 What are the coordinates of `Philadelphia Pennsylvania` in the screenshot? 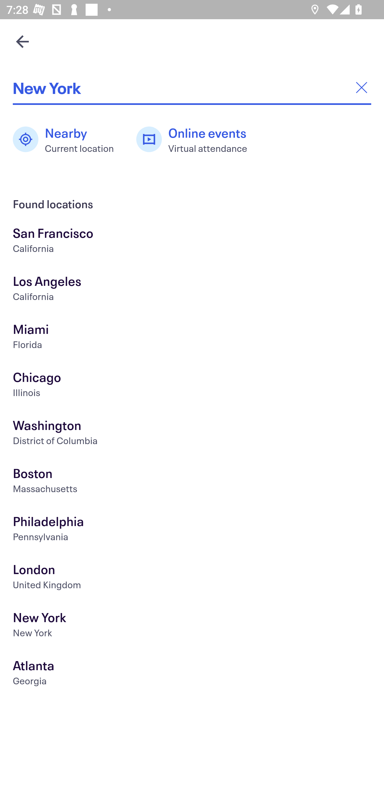 It's located at (192, 530).